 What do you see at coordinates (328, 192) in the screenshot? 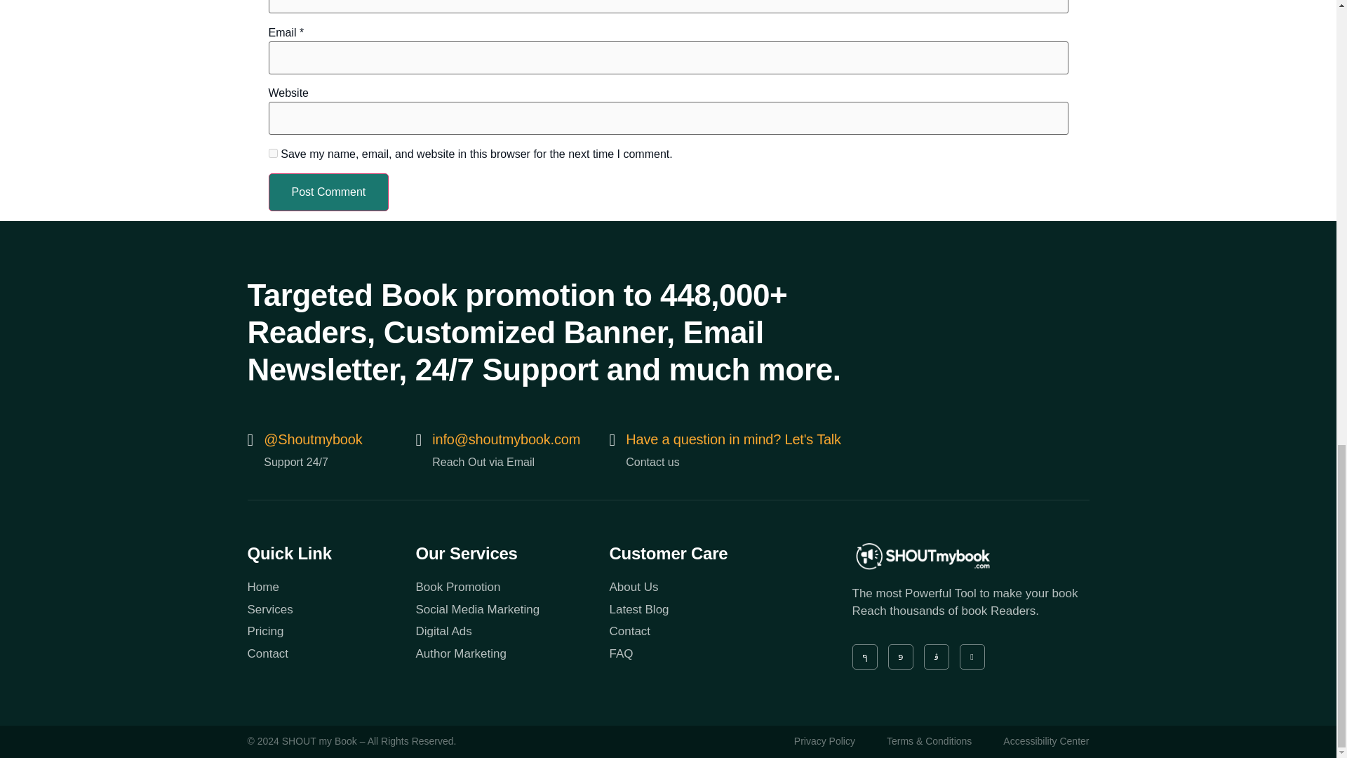
I see `Post Comment` at bounding box center [328, 192].